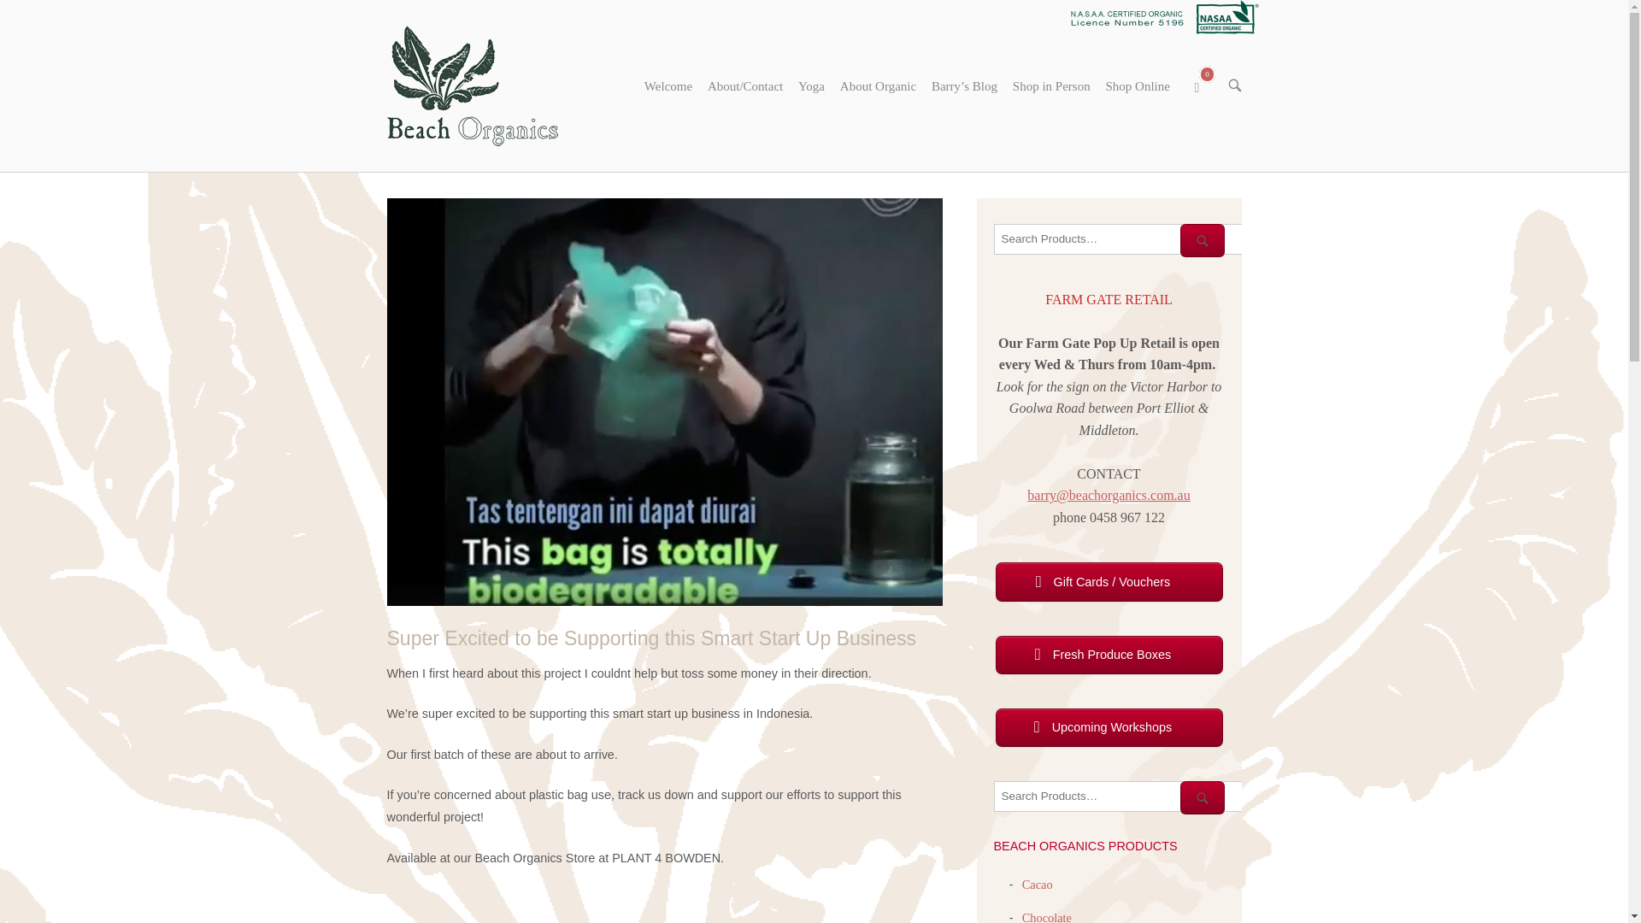 The width and height of the screenshot is (1641, 923). I want to click on Welcome, so click(1051, 85).